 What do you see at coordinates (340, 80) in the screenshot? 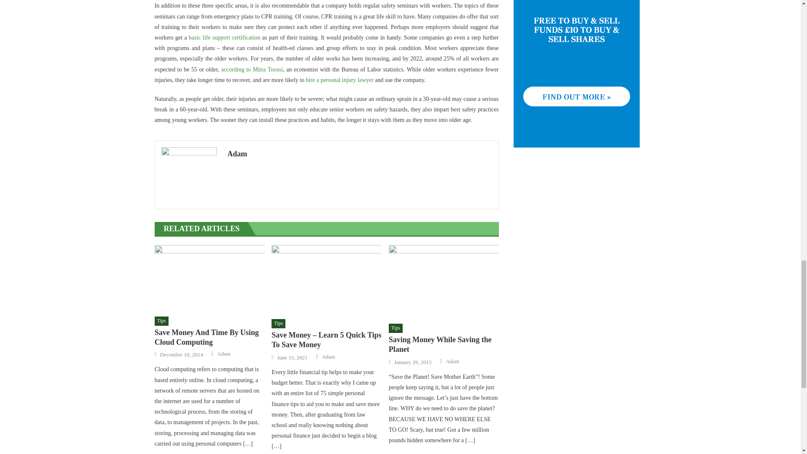
I see `hire a personal injury lawyer` at bounding box center [340, 80].